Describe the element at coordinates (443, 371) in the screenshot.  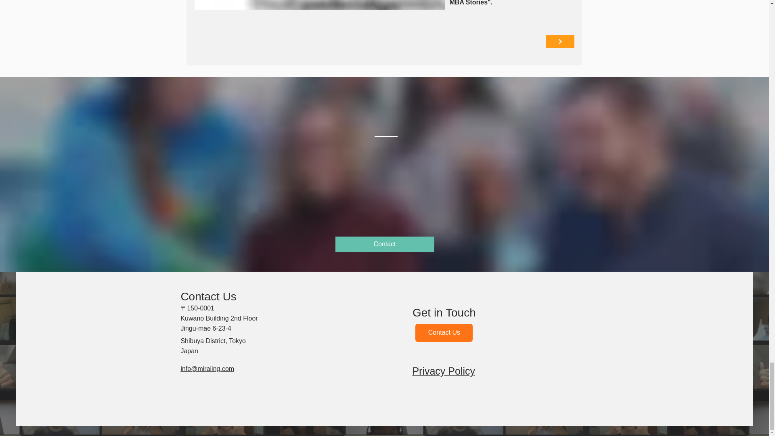
I see `Privacy Policy` at that location.